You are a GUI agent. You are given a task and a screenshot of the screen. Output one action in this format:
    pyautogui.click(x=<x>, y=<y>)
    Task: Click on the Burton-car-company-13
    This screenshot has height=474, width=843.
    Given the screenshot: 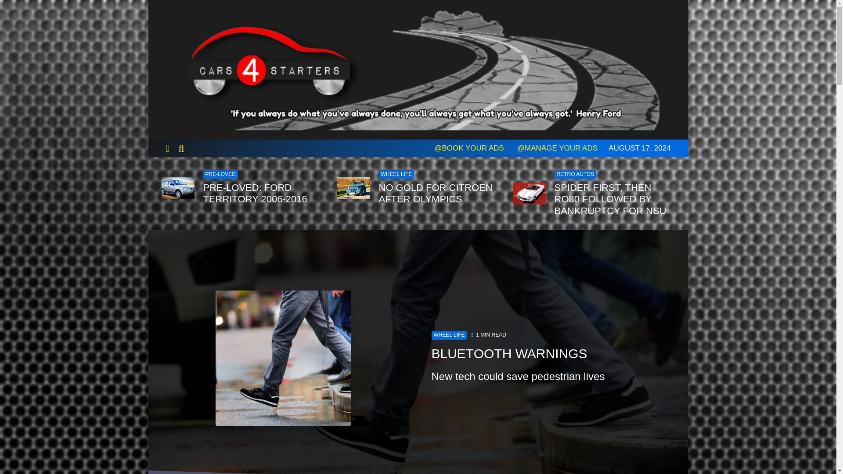 What is the action you would take?
    pyautogui.click(x=353, y=187)
    